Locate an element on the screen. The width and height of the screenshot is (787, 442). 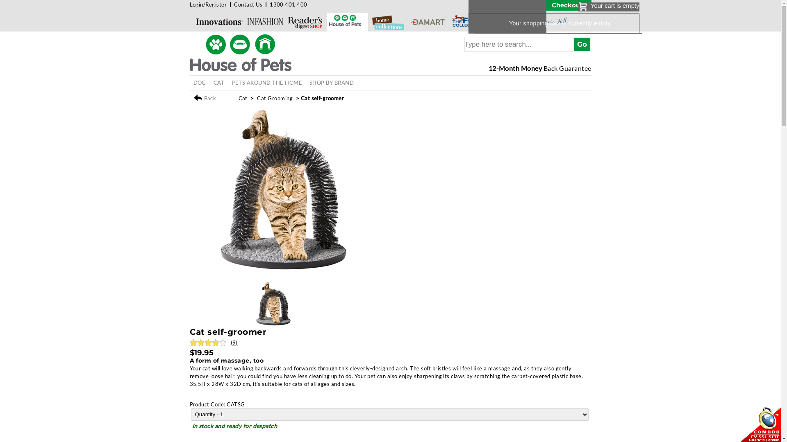
CAT is located at coordinates (219, 83).